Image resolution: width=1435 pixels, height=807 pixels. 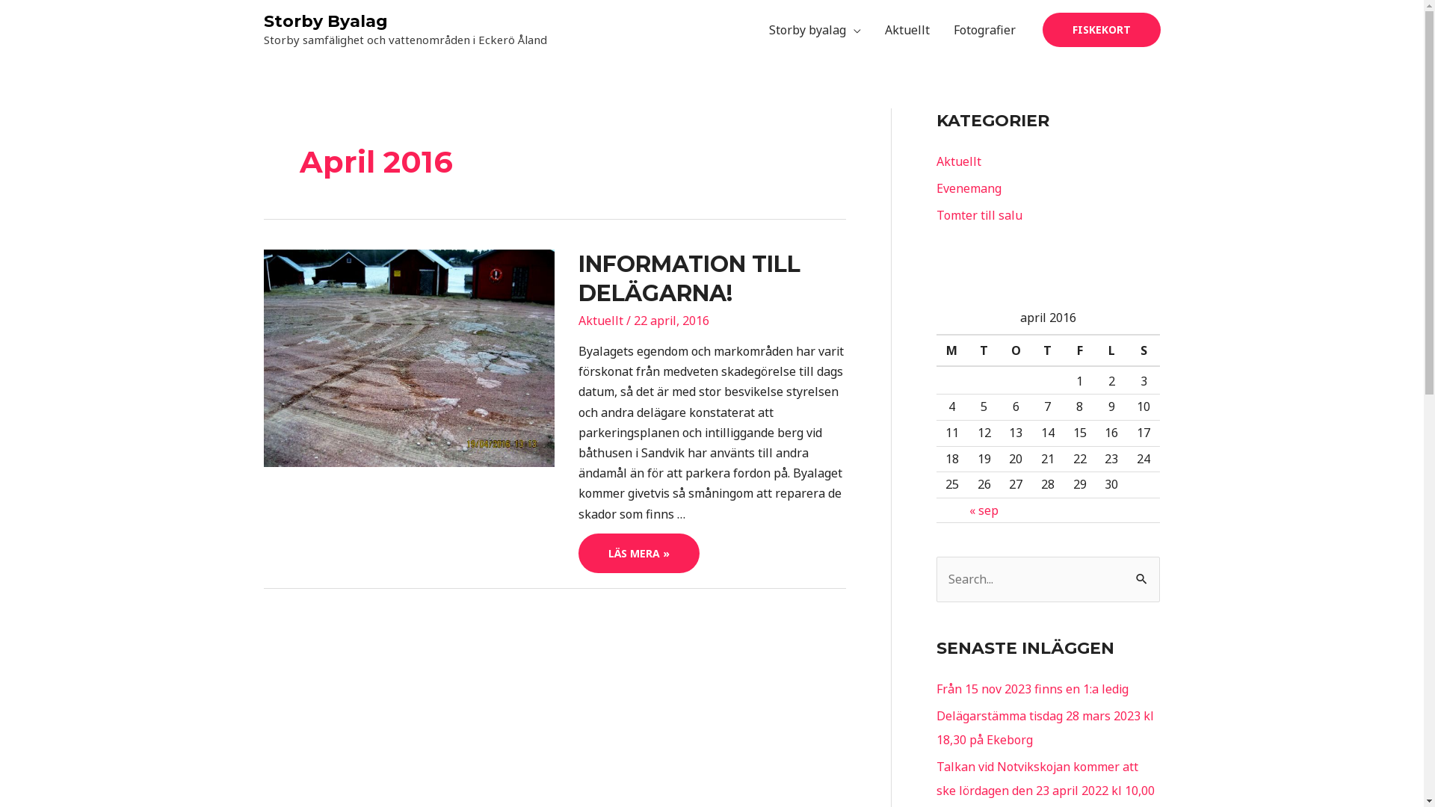 I want to click on Aktuellt, so click(x=601, y=321).